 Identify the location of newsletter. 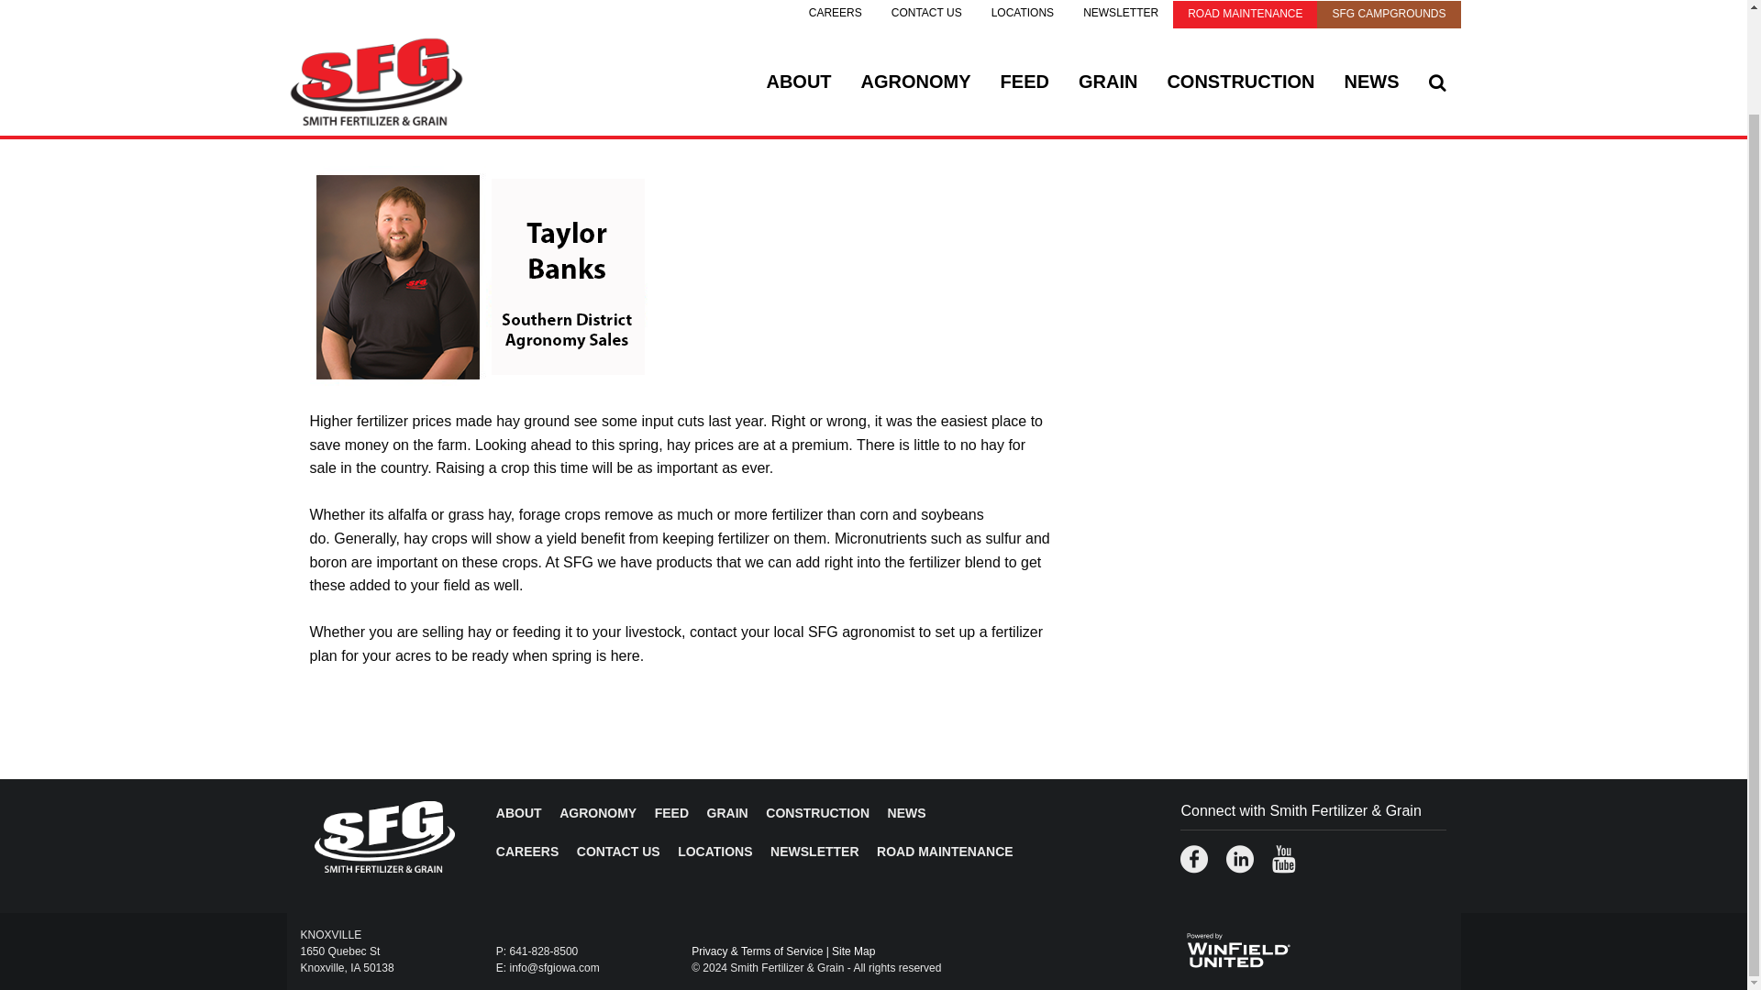
(814, 852).